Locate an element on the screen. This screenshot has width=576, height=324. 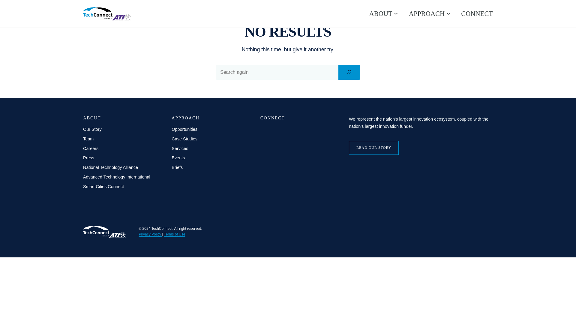
ABOUT is located at coordinates (380, 13).